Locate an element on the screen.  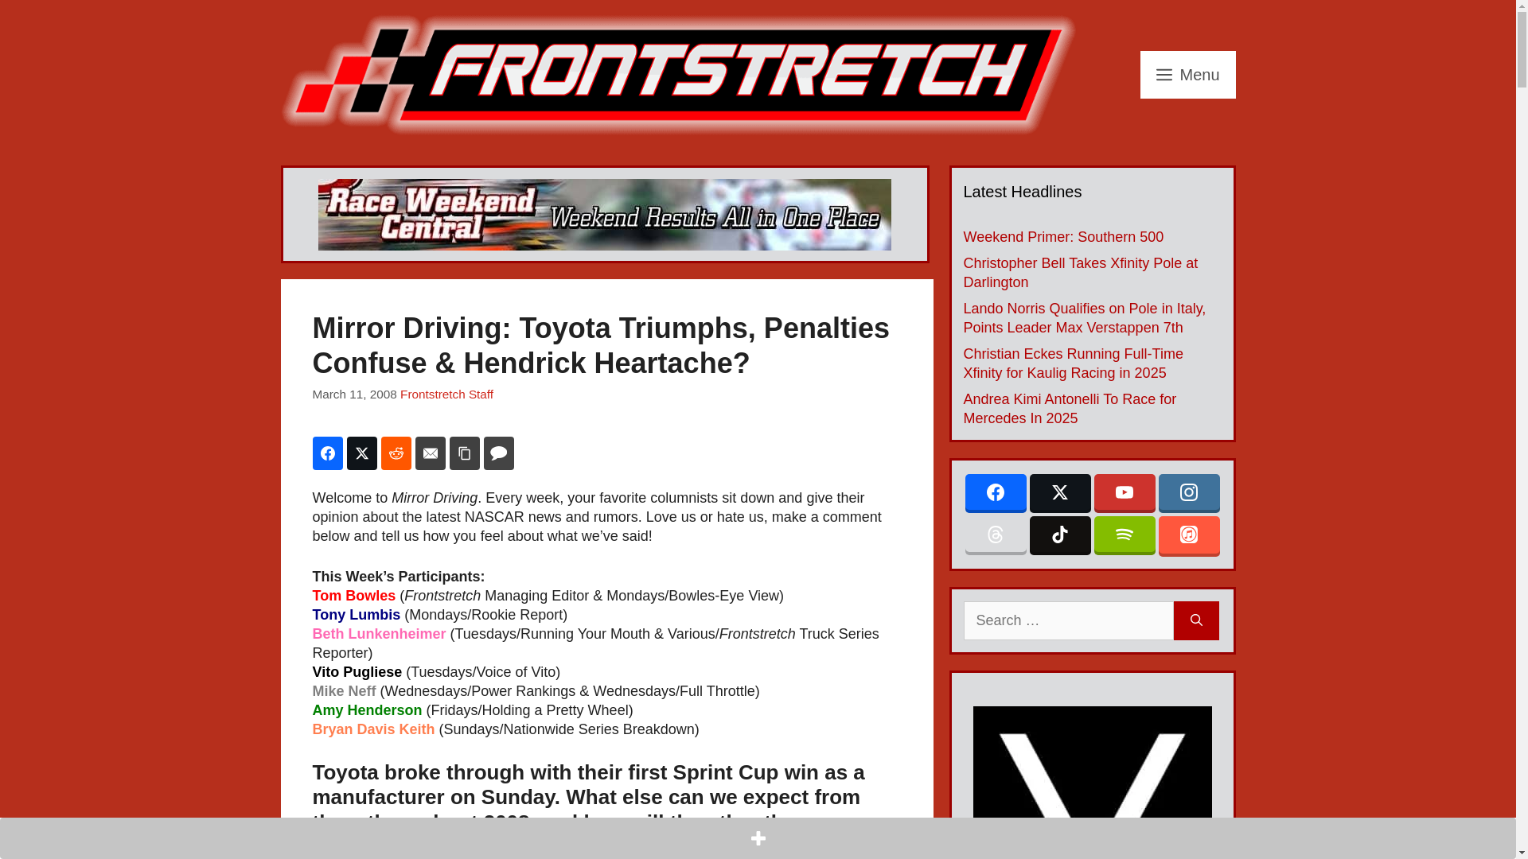
Share on Twitter is located at coordinates (361, 453).